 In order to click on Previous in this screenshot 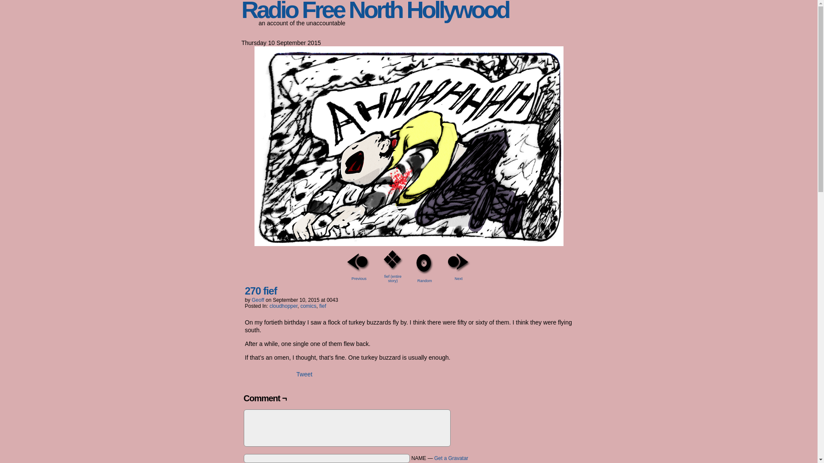, I will do `click(359, 266)`.